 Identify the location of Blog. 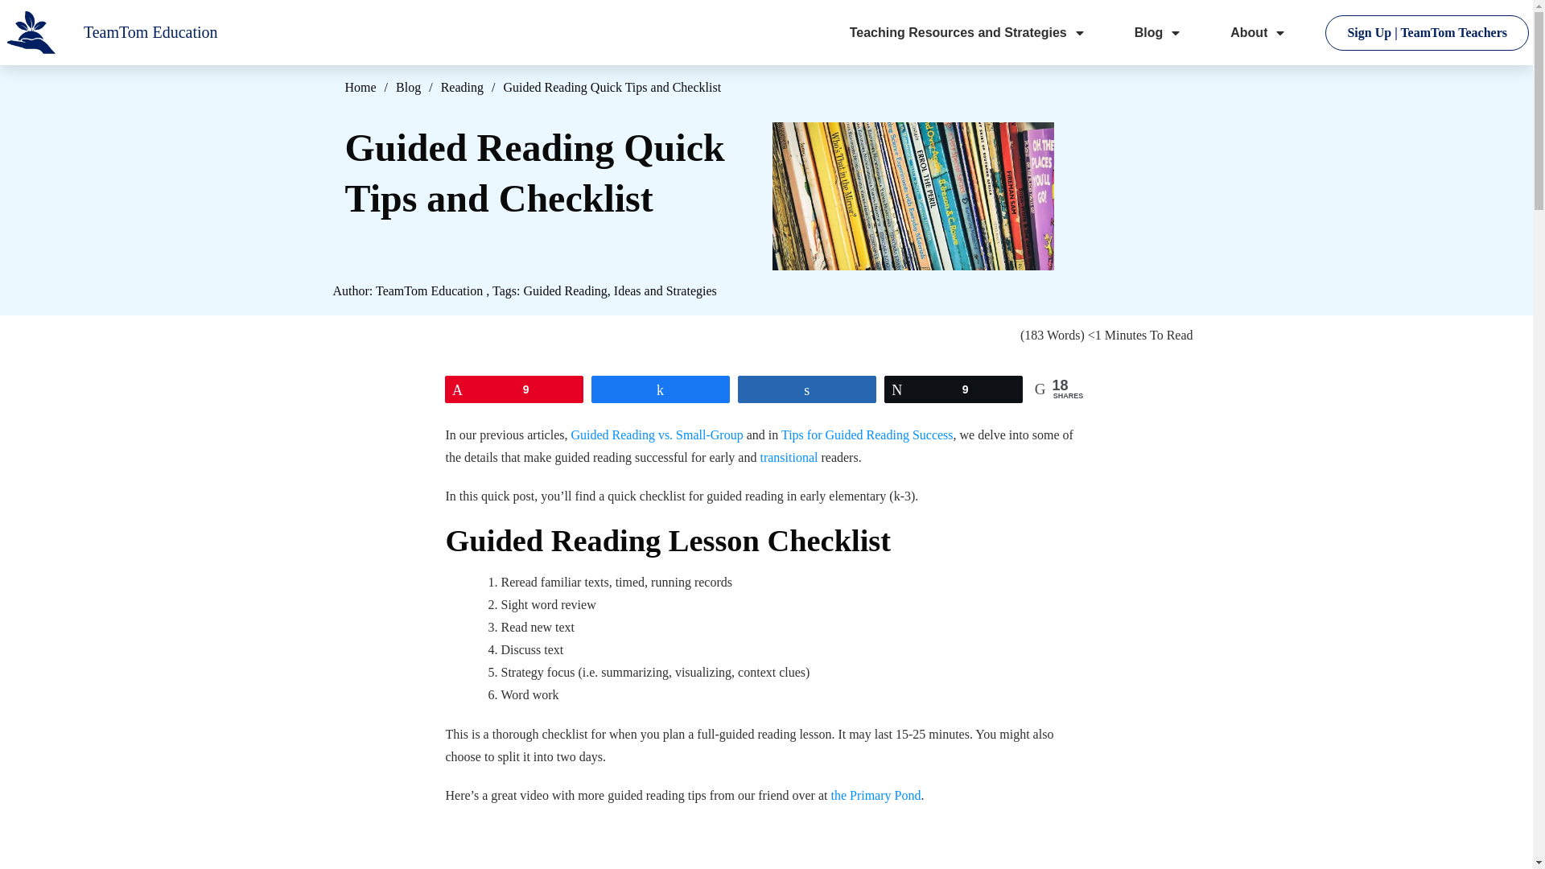
(1159, 32).